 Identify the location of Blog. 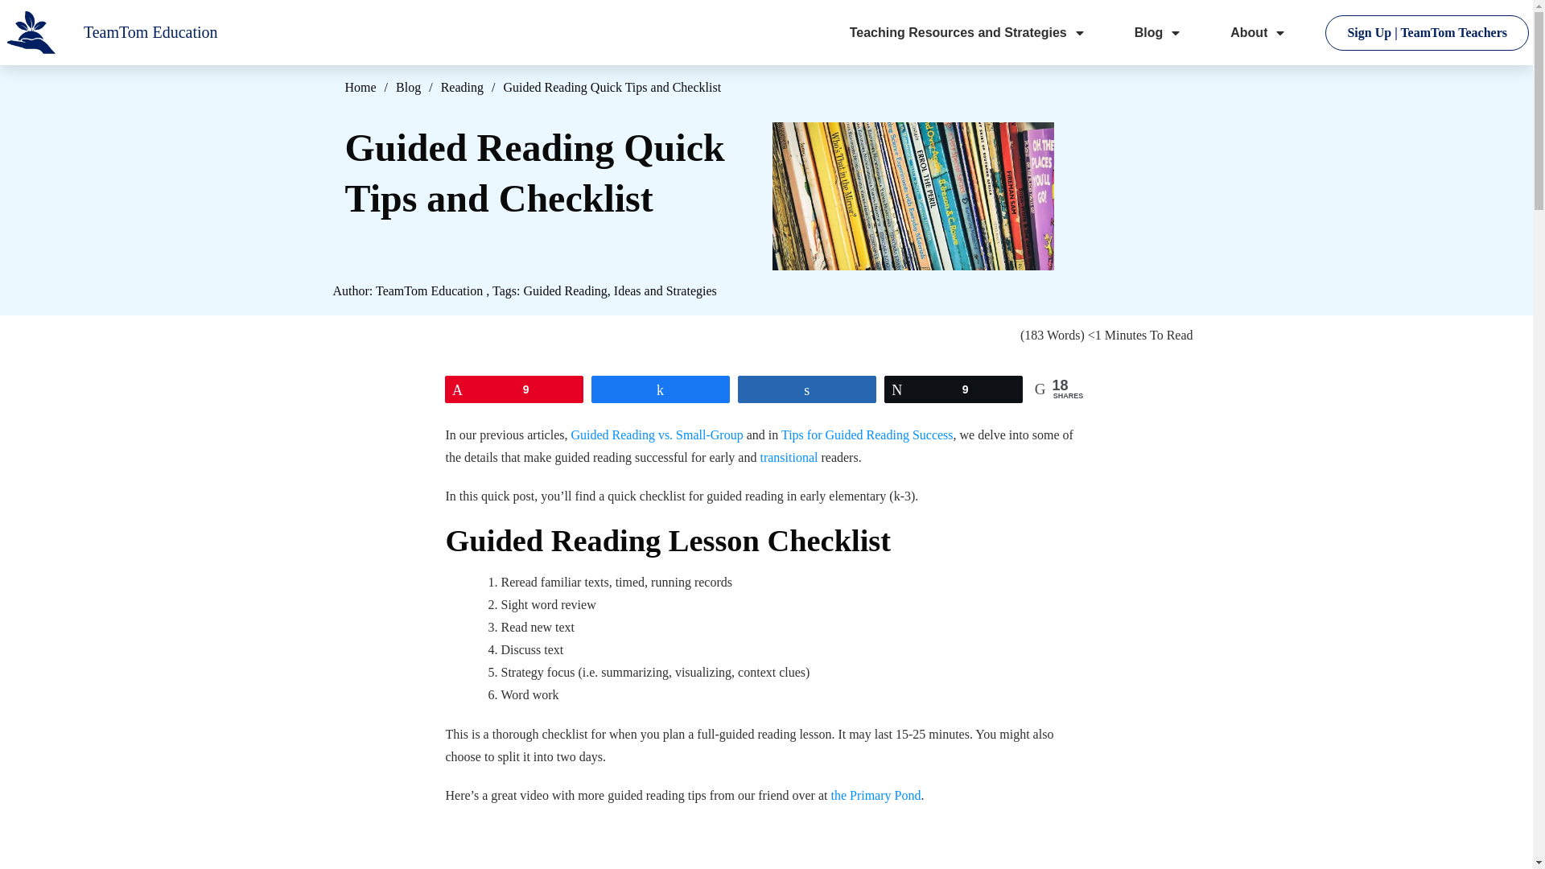
(1159, 32).